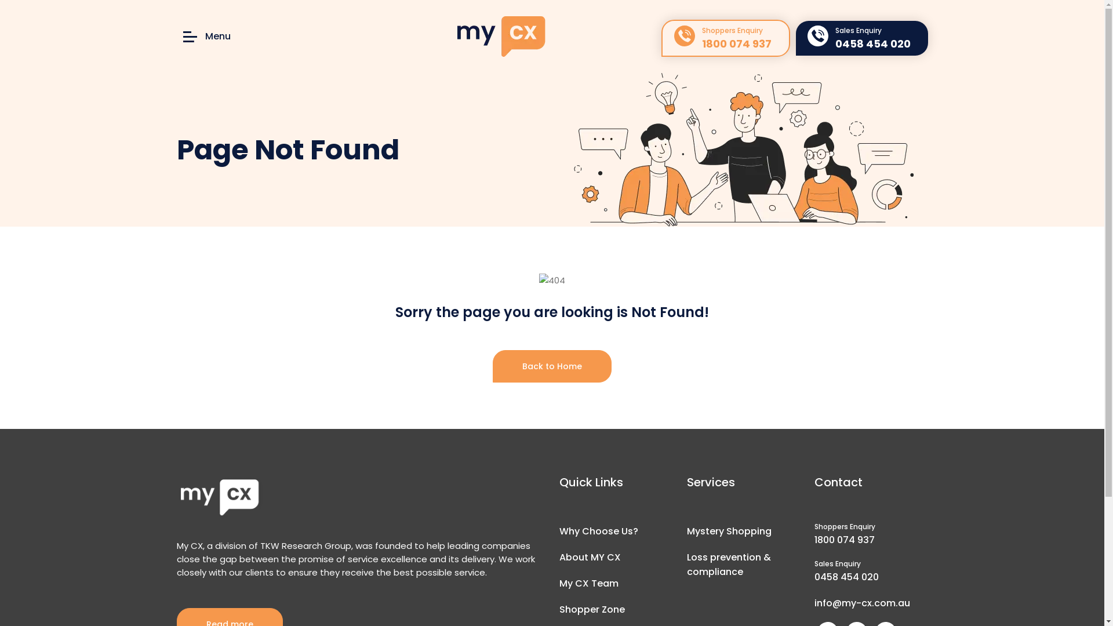 This screenshot has width=1113, height=626. What do you see at coordinates (220, 498) in the screenshot?
I see `Logo` at bounding box center [220, 498].